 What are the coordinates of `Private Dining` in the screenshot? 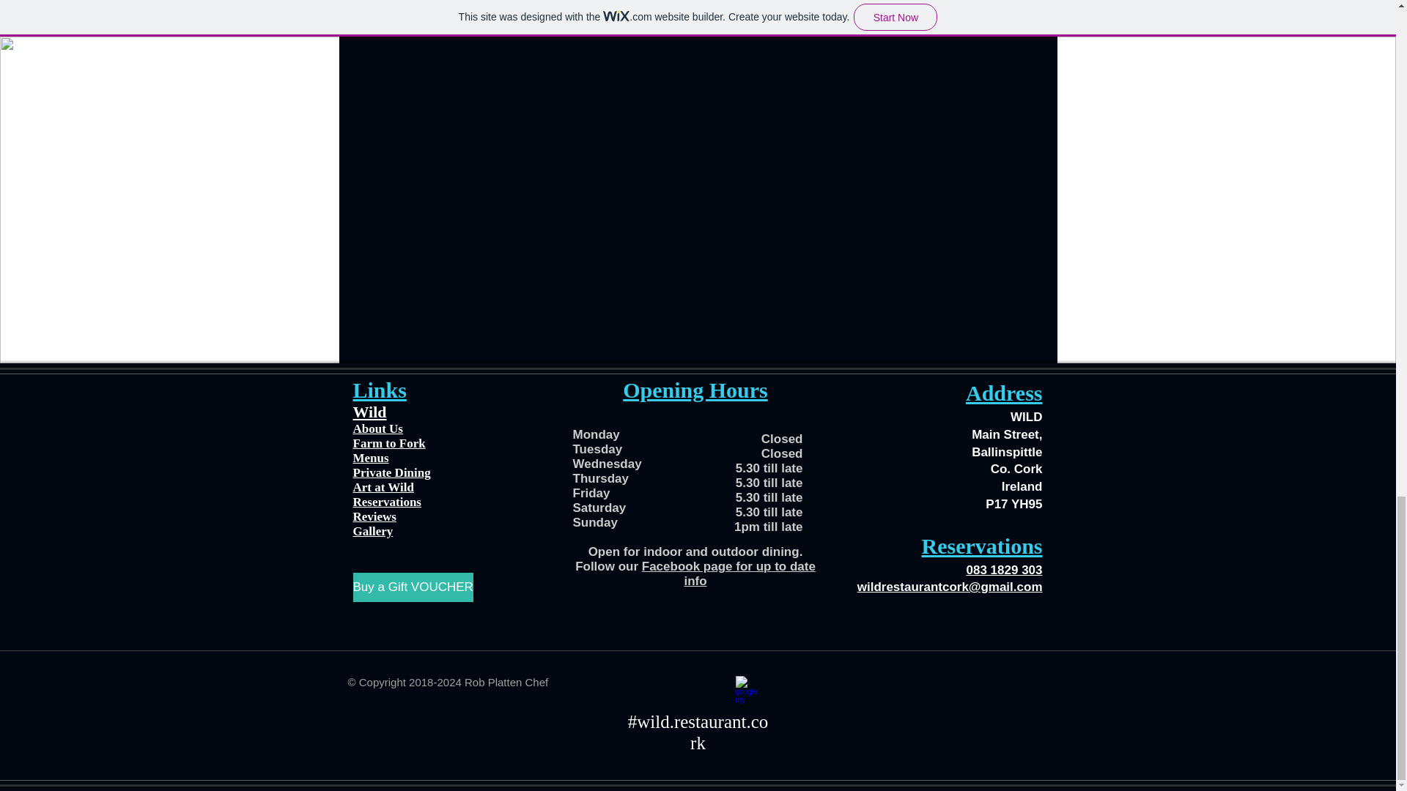 It's located at (391, 472).